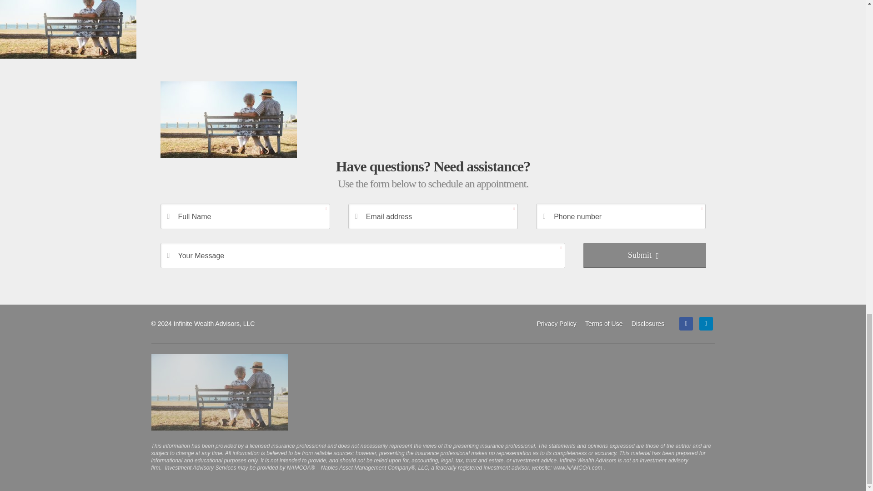  What do you see at coordinates (647, 323) in the screenshot?
I see `Disclosures` at bounding box center [647, 323].